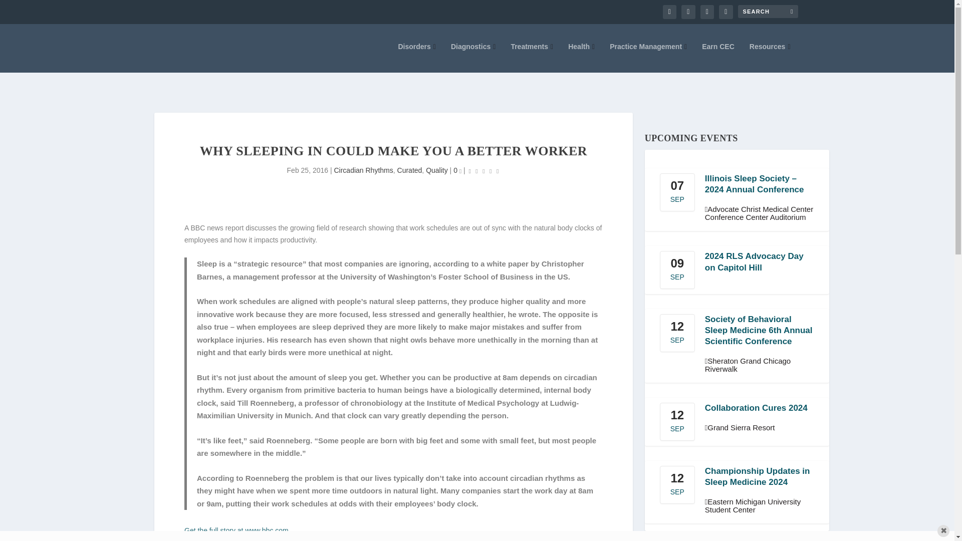 The width and height of the screenshot is (962, 541). Describe the element at coordinates (484, 171) in the screenshot. I see `Rating: 0.00` at that location.